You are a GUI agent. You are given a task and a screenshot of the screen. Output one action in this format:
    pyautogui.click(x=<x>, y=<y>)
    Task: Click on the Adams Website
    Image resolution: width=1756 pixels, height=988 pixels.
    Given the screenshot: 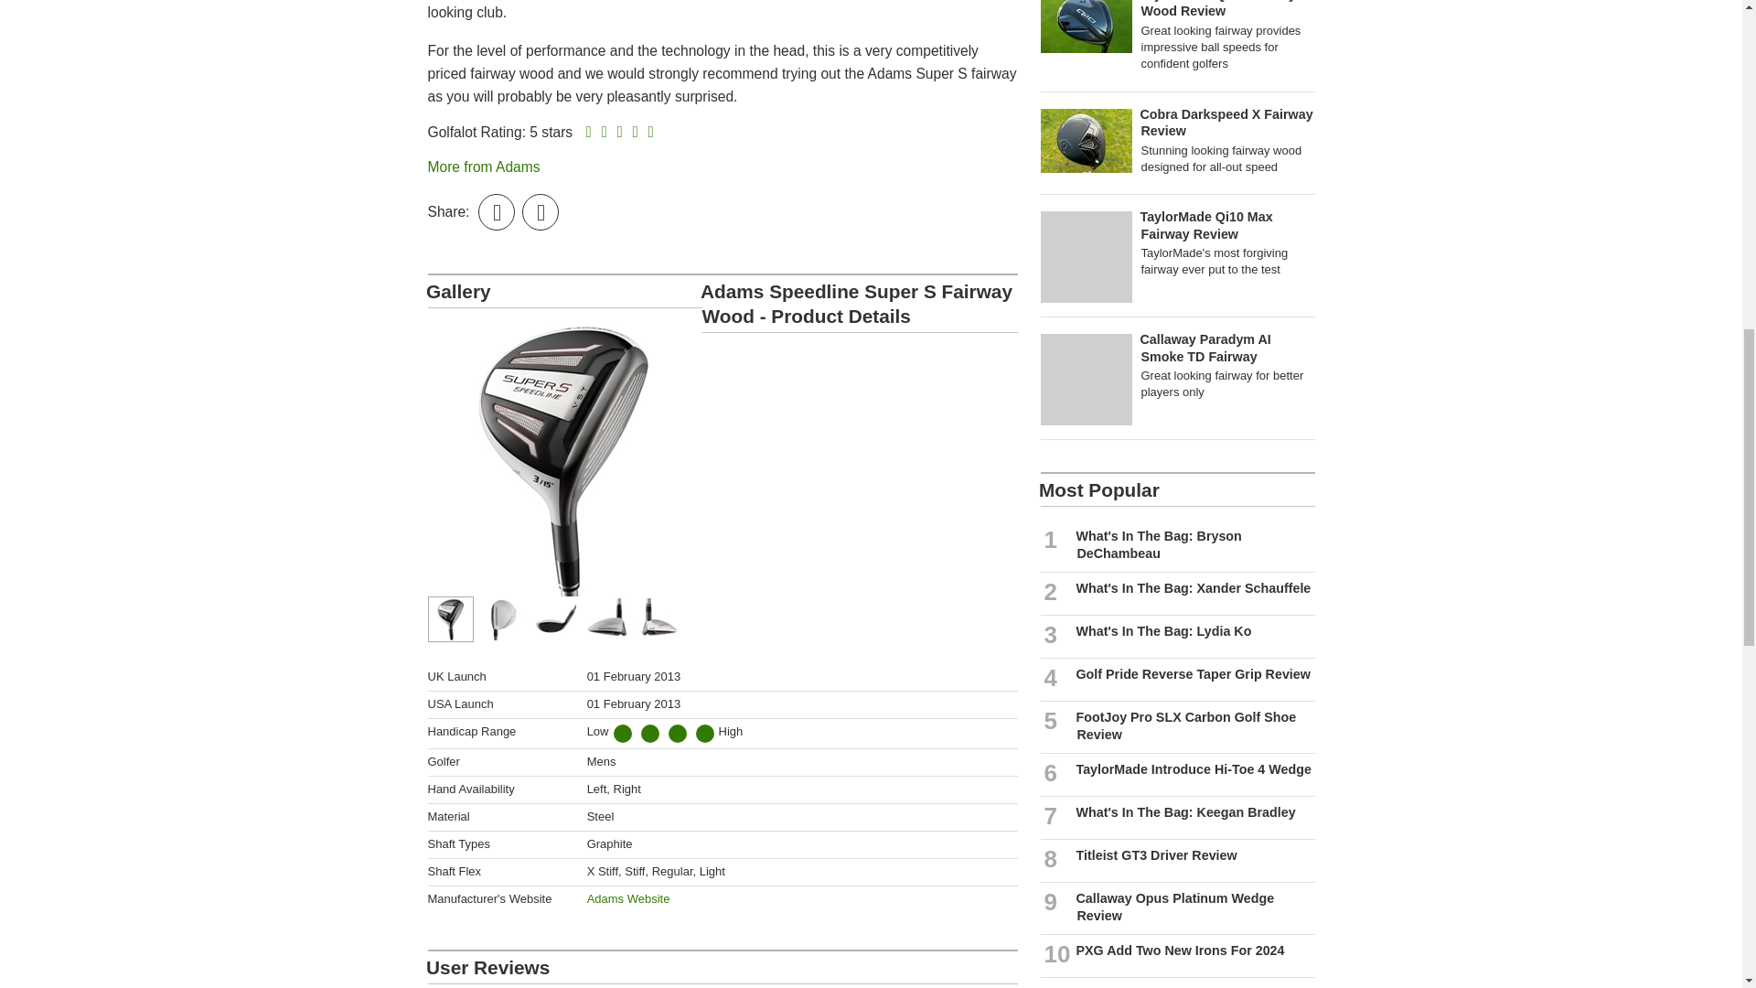 What is the action you would take?
    pyautogui.click(x=628, y=898)
    